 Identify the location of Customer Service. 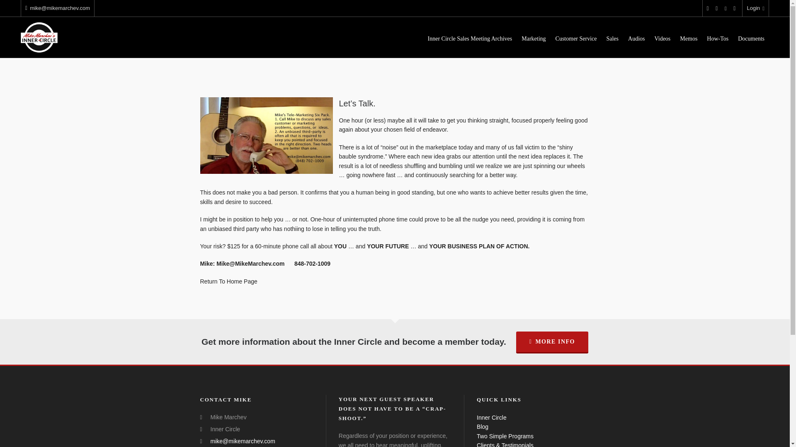
(576, 38).